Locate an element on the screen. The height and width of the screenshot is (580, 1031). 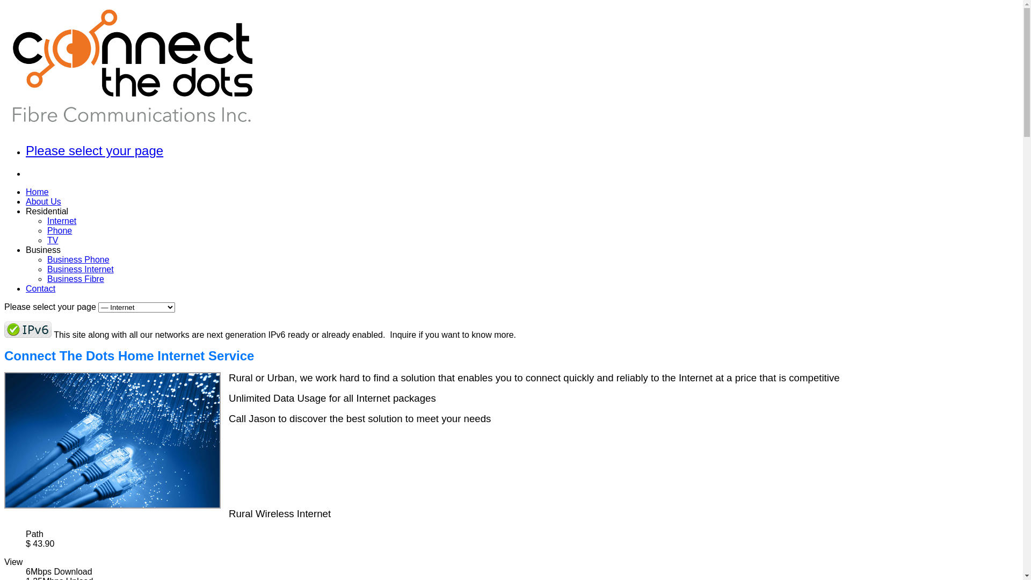
TV is located at coordinates (53, 241).